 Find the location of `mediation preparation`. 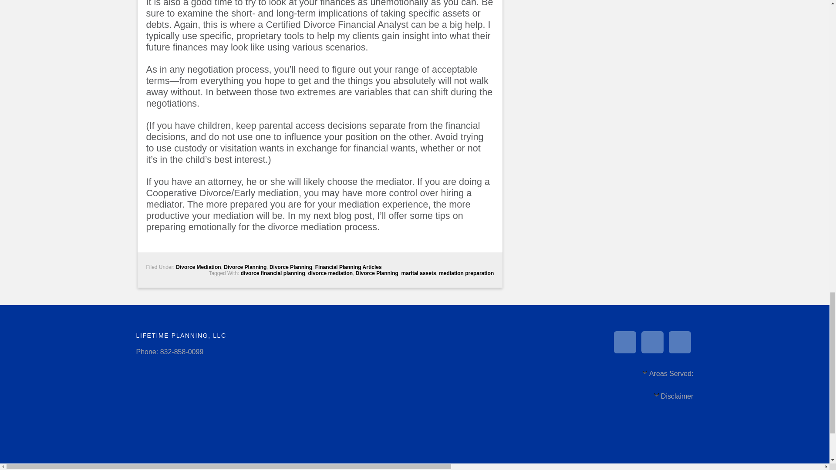

mediation preparation is located at coordinates (466, 273).